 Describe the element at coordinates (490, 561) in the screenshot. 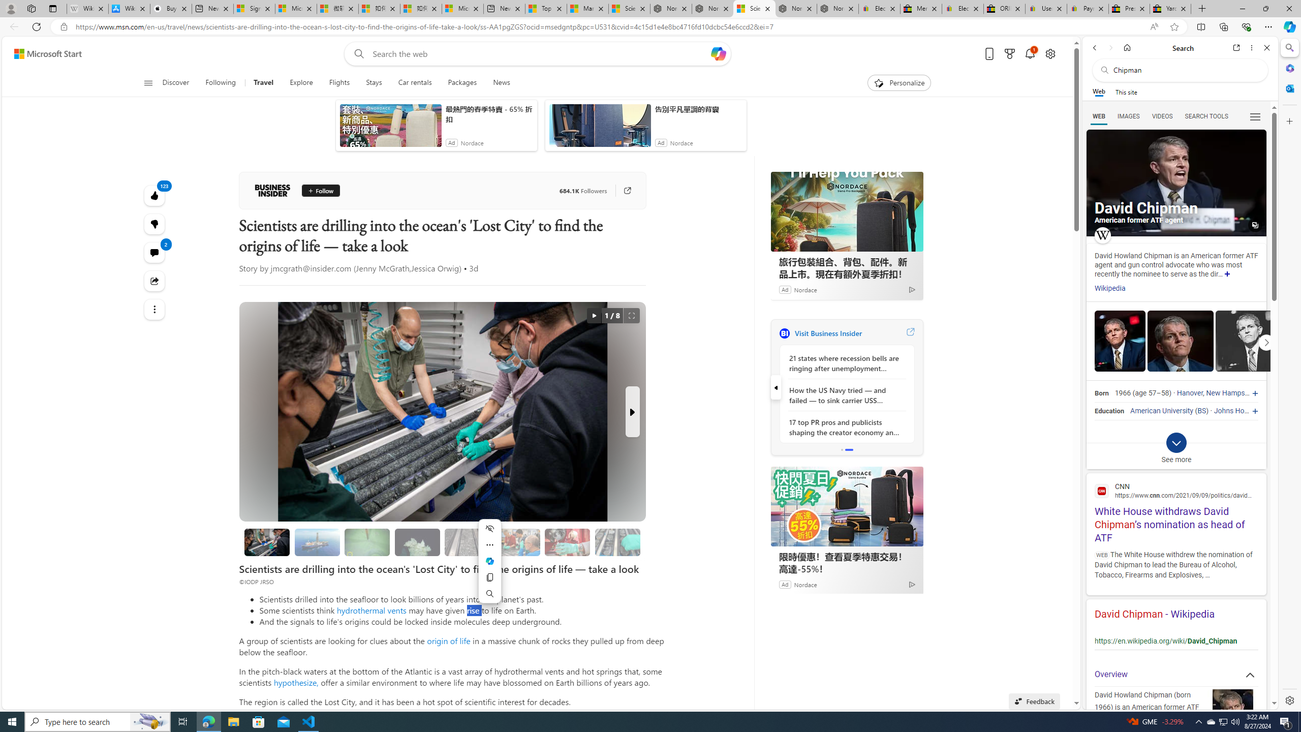

I see `Mini menu on text selection` at that location.